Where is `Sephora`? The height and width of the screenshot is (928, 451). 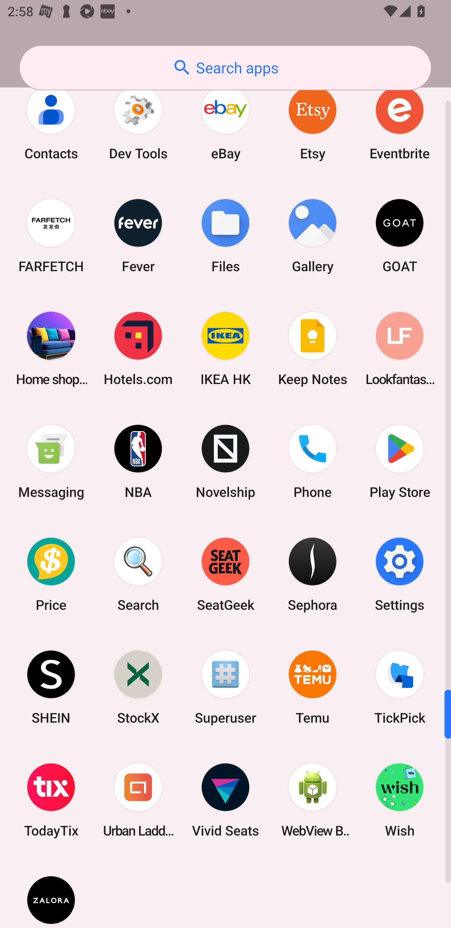 Sephora is located at coordinates (313, 574).